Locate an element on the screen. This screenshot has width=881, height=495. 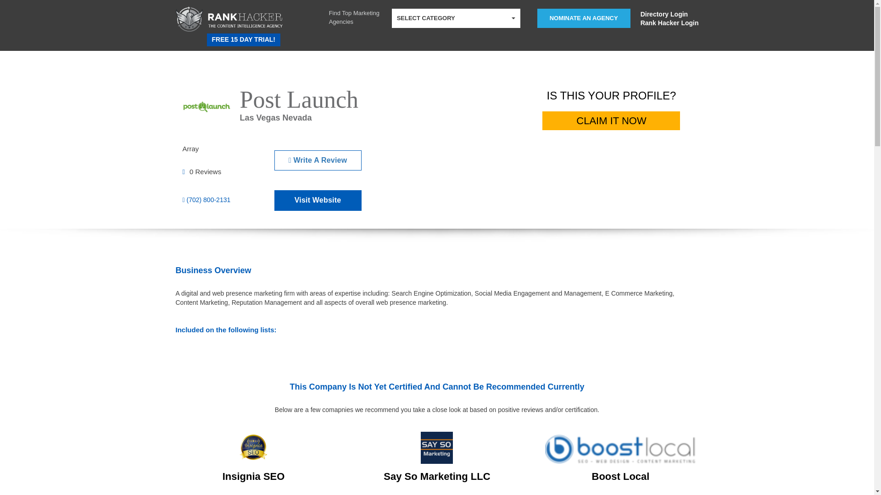
NOMINATE AN AGENCY is located at coordinates (584, 18).